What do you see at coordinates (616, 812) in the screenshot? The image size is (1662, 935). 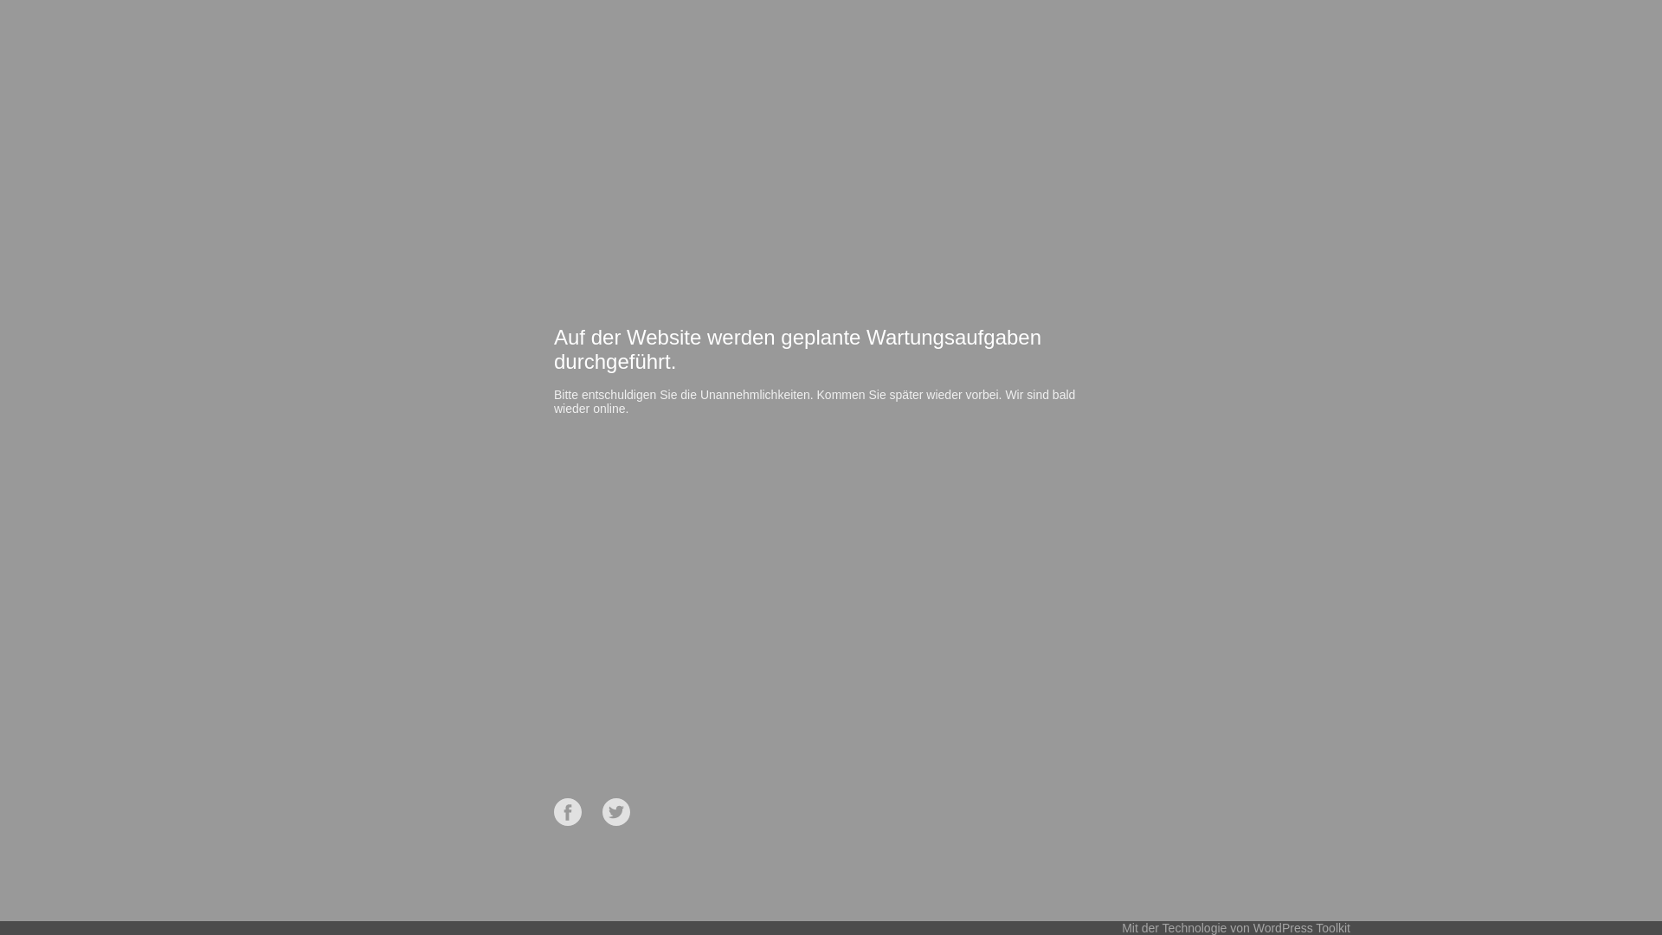 I see `Twitter` at bounding box center [616, 812].